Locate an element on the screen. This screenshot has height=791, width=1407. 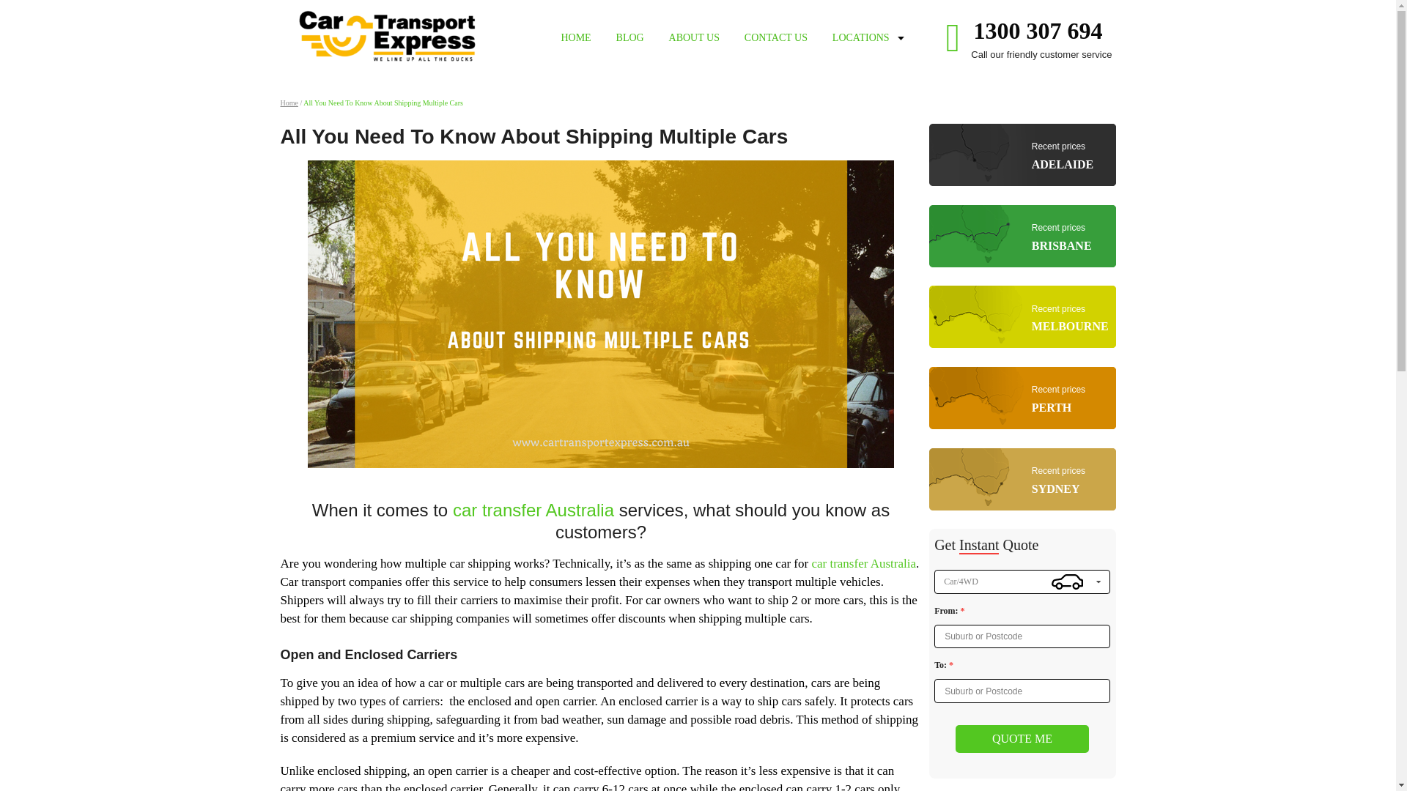
HOME is located at coordinates (1022, 238).